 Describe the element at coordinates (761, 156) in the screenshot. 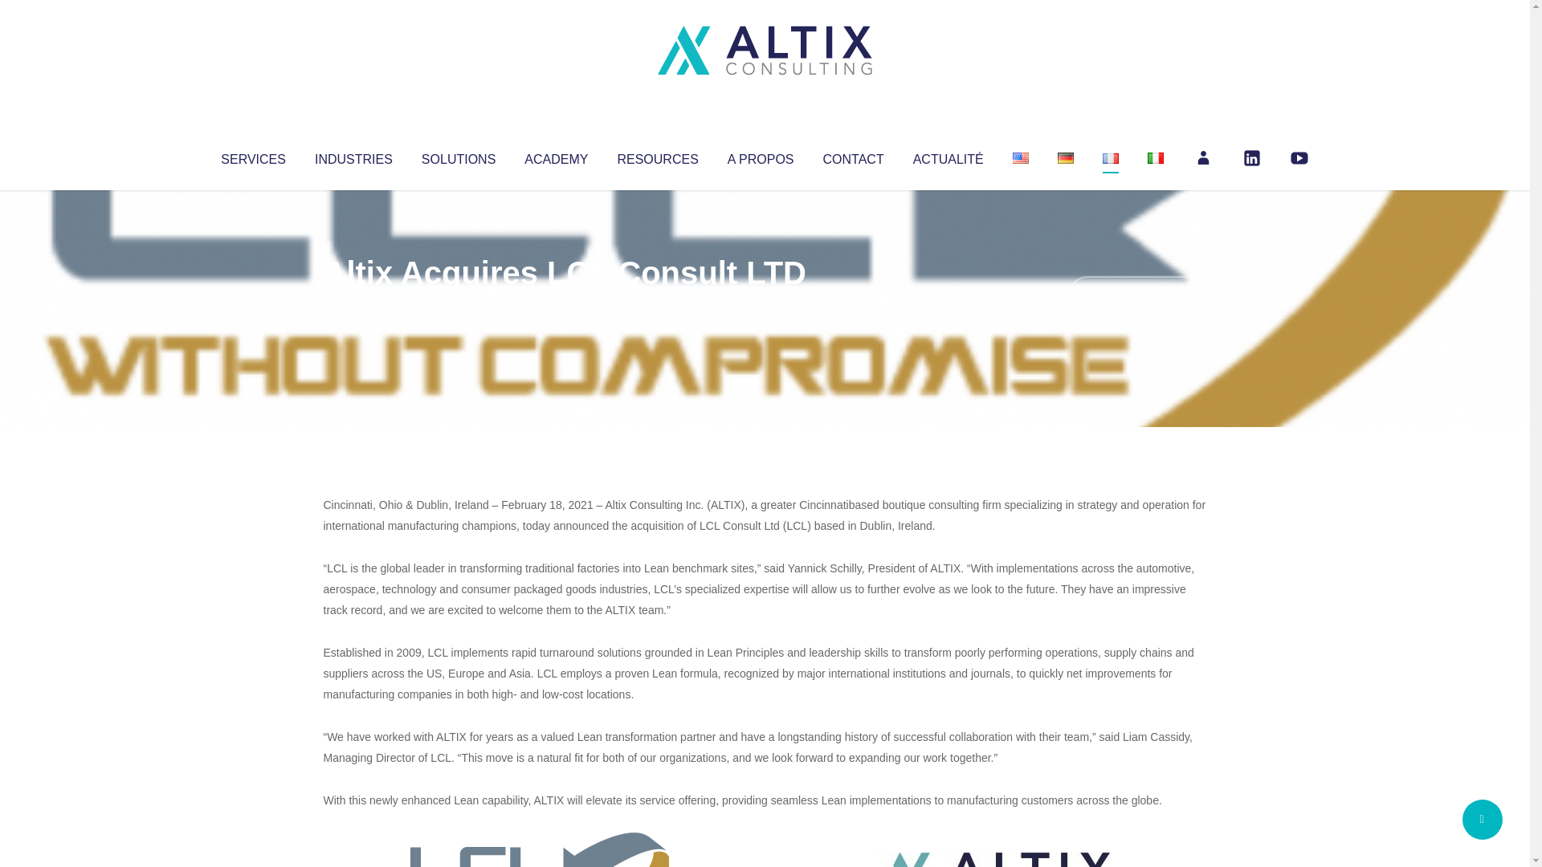

I see `A PROPOS` at that location.